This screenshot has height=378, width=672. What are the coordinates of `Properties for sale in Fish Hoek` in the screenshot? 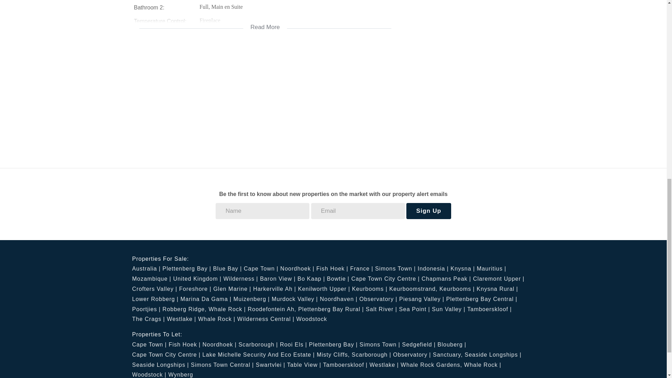 It's located at (332, 269).